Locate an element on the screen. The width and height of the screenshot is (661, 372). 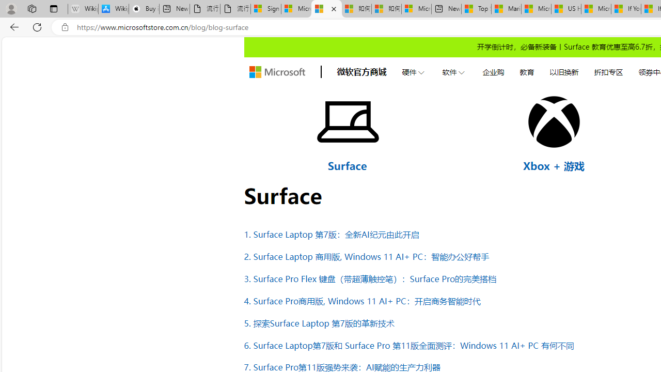
Buy iPad - Apple is located at coordinates (144, 9).